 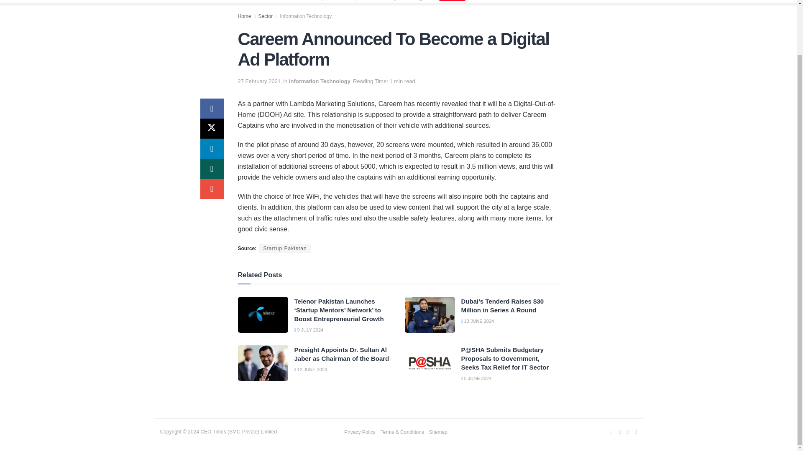 What do you see at coordinates (240, 1) in the screenshot?
I see `Home` at bounding box center [240, 1].